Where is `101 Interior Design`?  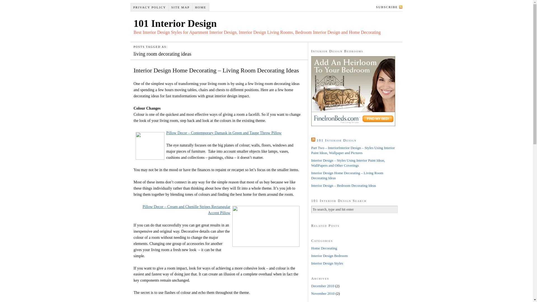 101 Interior Design is located at coordinates (337, 140).